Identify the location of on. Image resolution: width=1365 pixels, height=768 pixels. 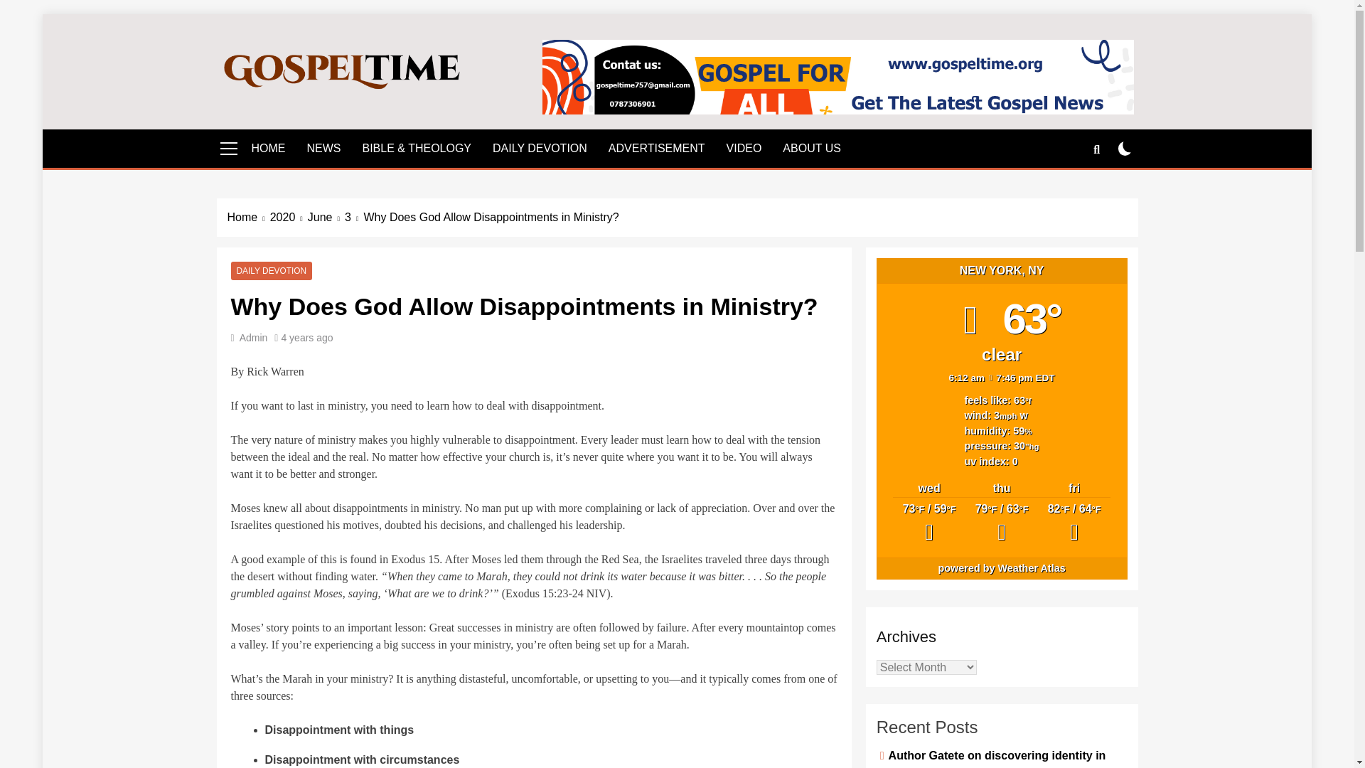
(1125, 148).